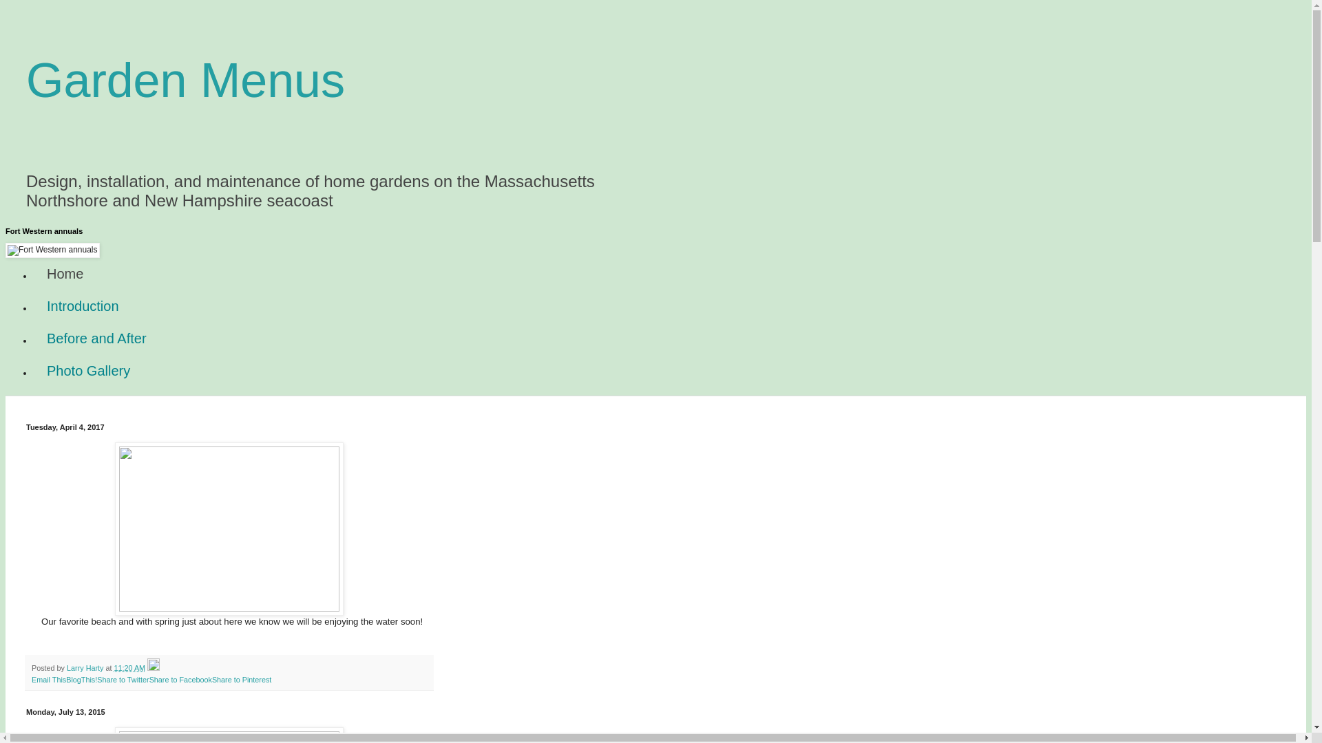 The image size is (1322, 743). What do you see at coordinates (49, 679) in the screenshot?
I see `Email This` at bounding box center [49, 679].